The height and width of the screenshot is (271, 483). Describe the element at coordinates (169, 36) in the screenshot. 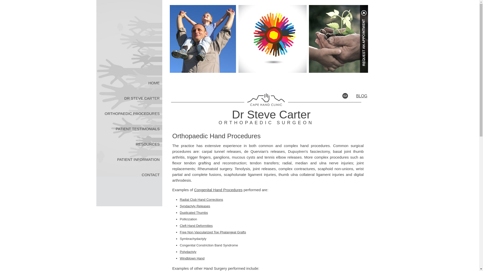

I see `Prev` at that location.